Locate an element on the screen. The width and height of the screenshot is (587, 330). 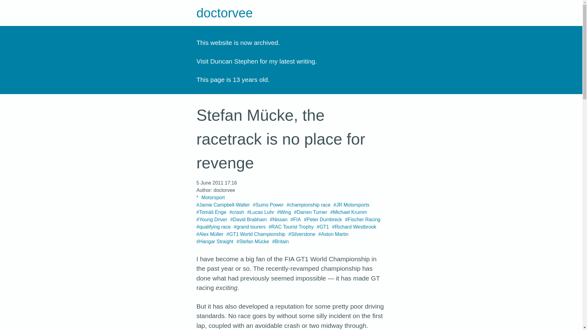
GT1 World Championship is located at coordinates (256, 234).